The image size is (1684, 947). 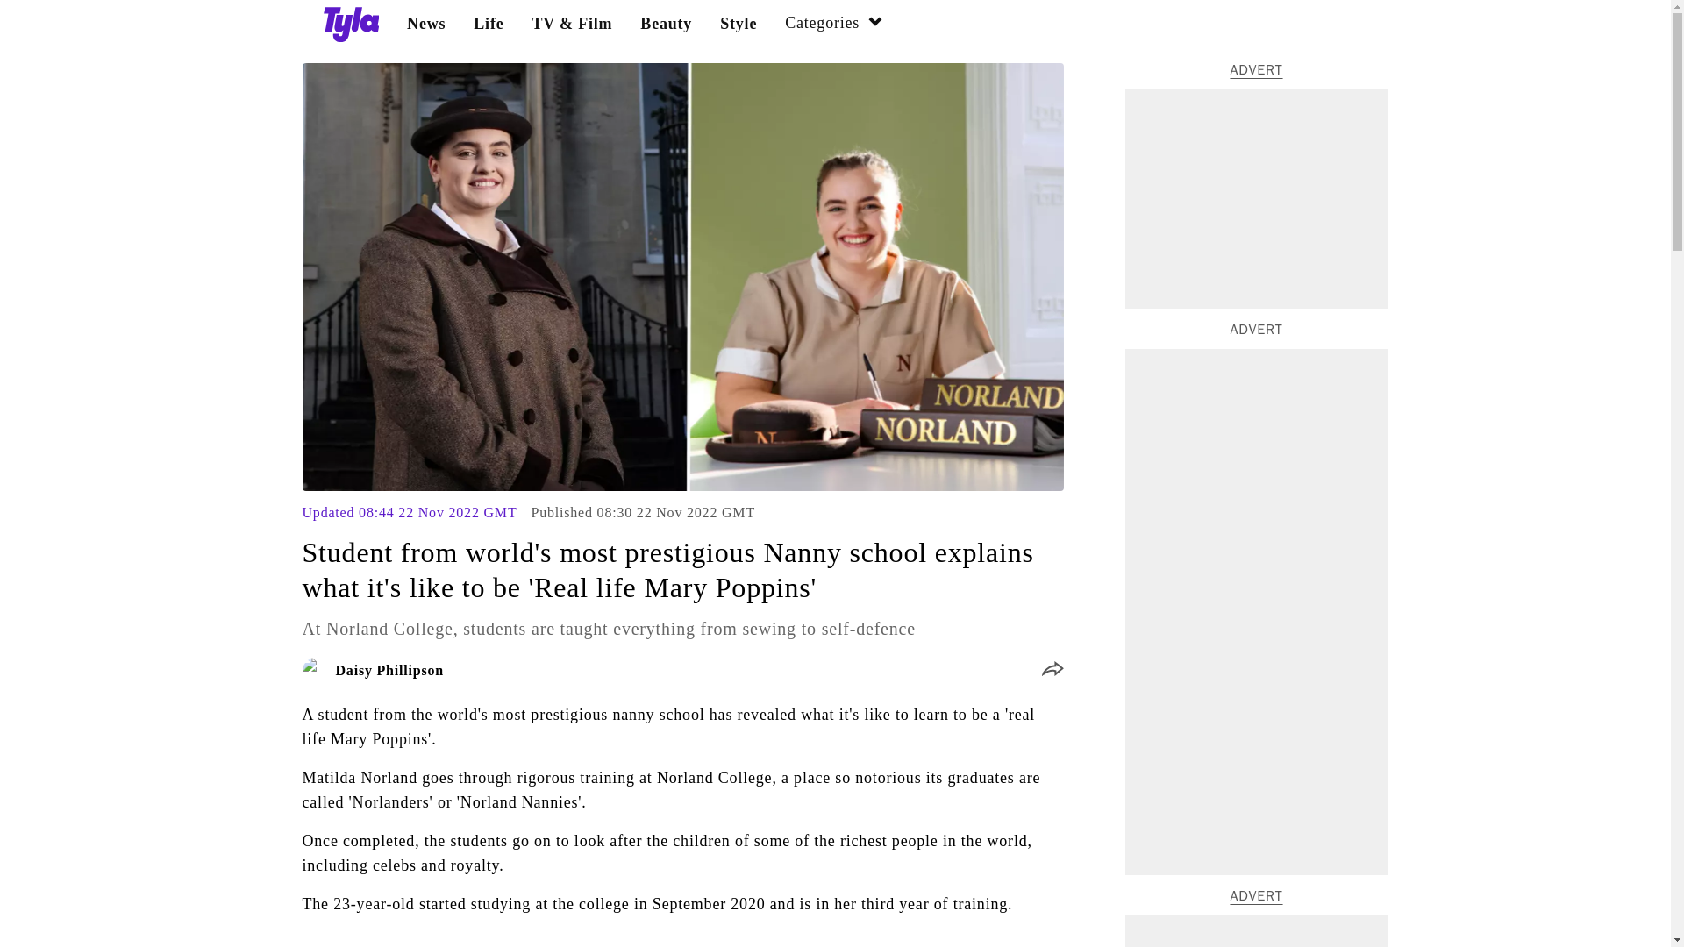 I want to click on Categories, so click(x=834, y=25).